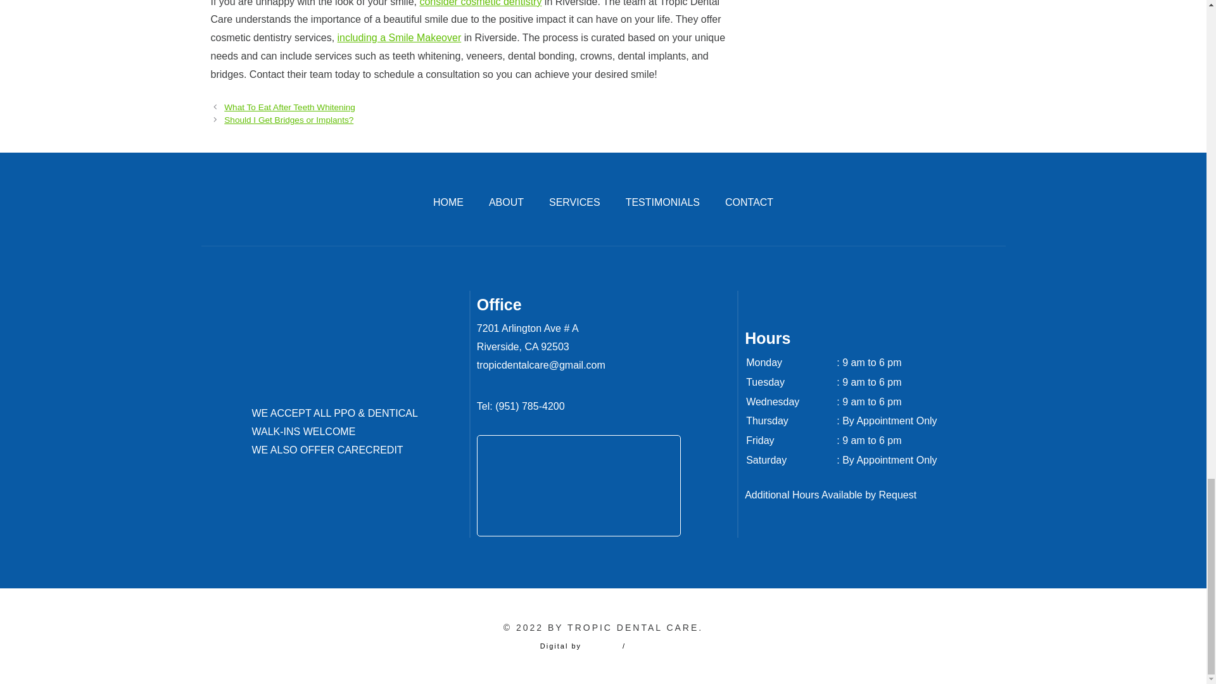 Image resolution: width=1216 pixels, height=684 pixels. I want to click on HOME, so click(448, 201).